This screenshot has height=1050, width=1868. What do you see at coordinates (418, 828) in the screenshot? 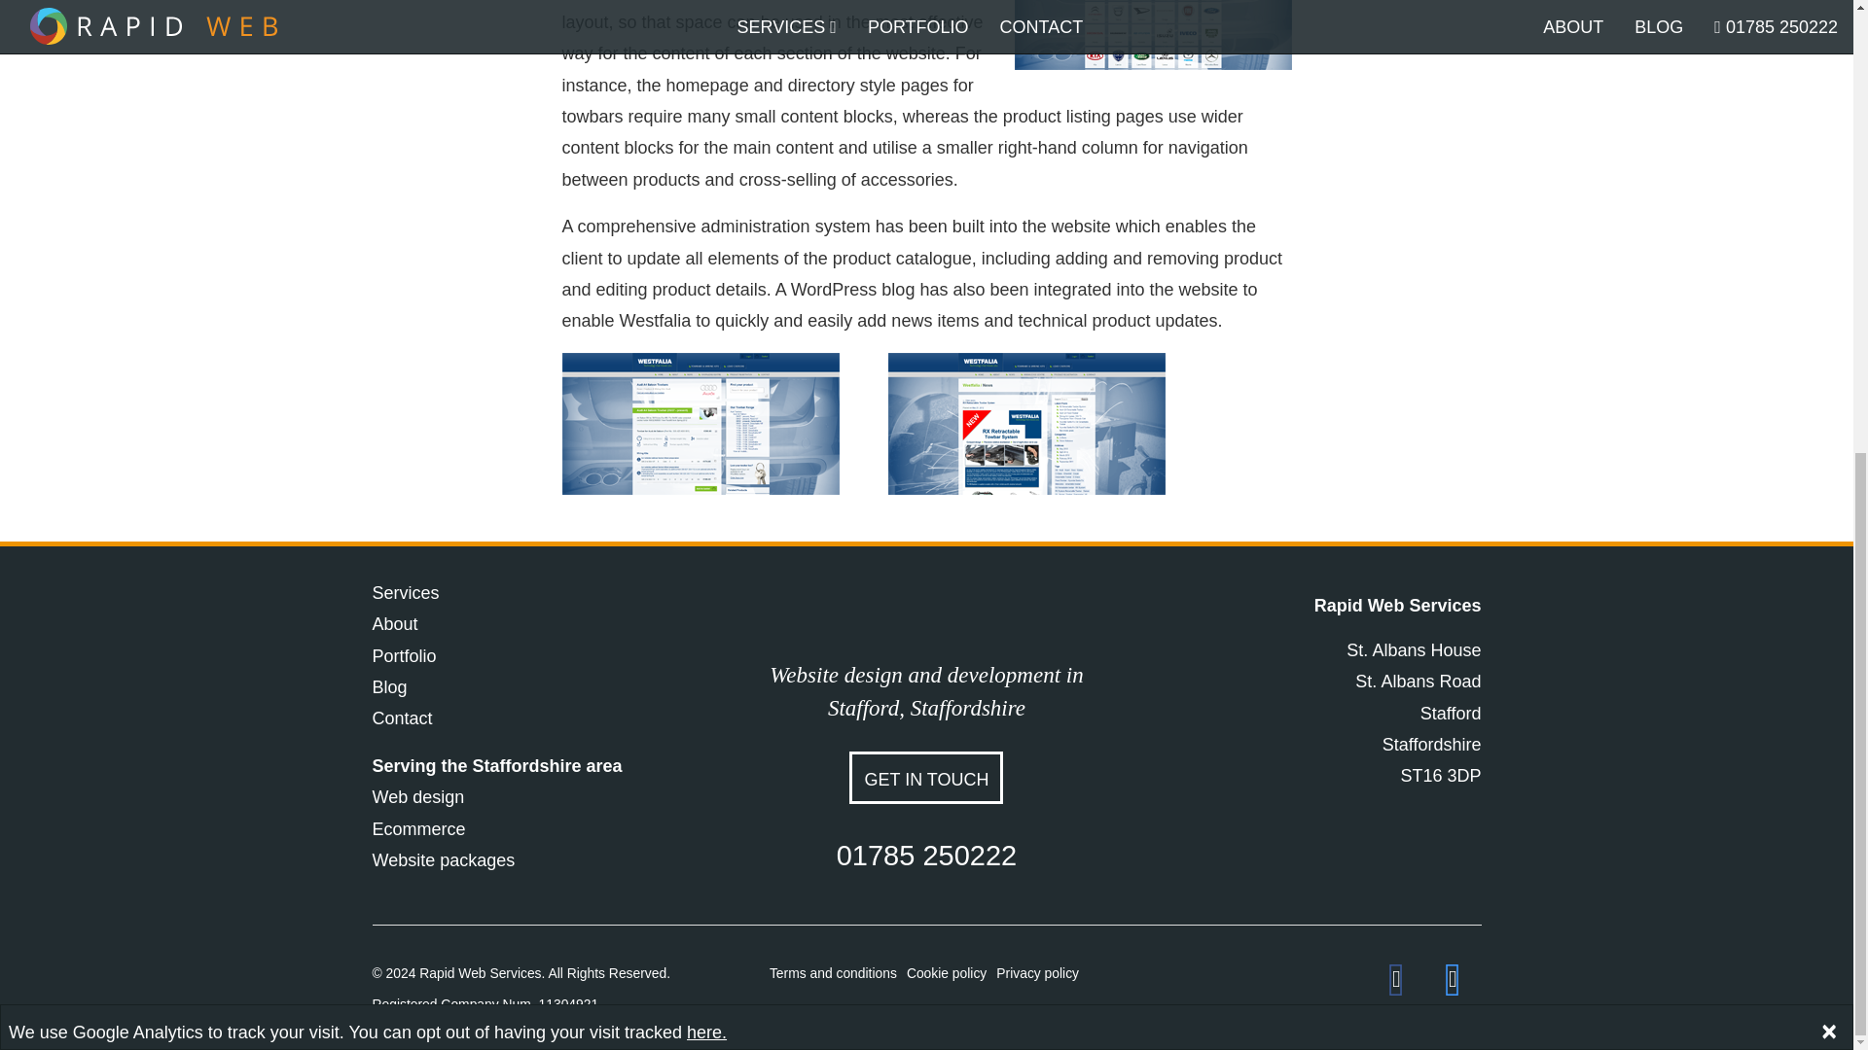
I see `Ecommerce` at bounding box center [418, 828].